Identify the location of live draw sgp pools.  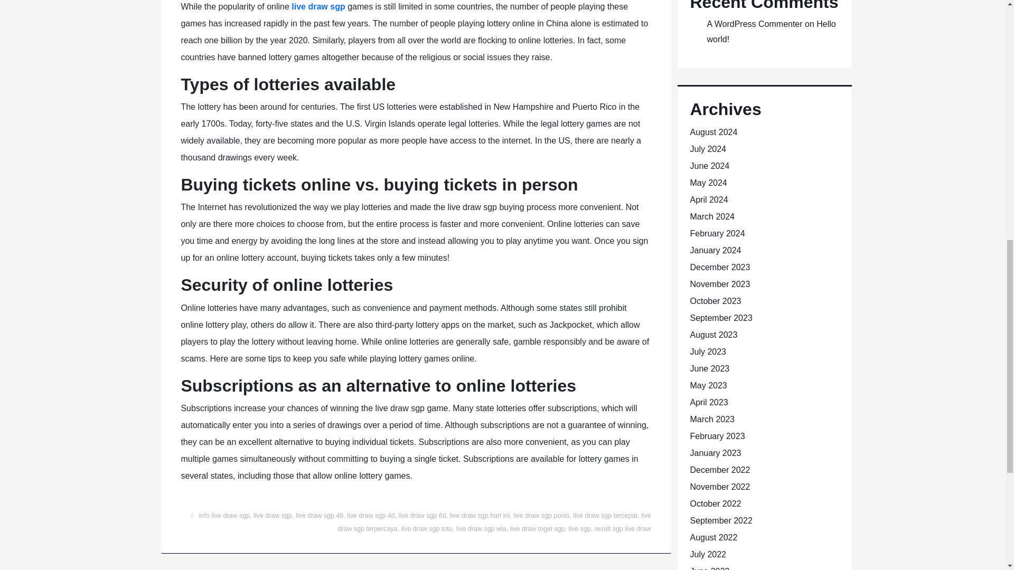
(541, 515).